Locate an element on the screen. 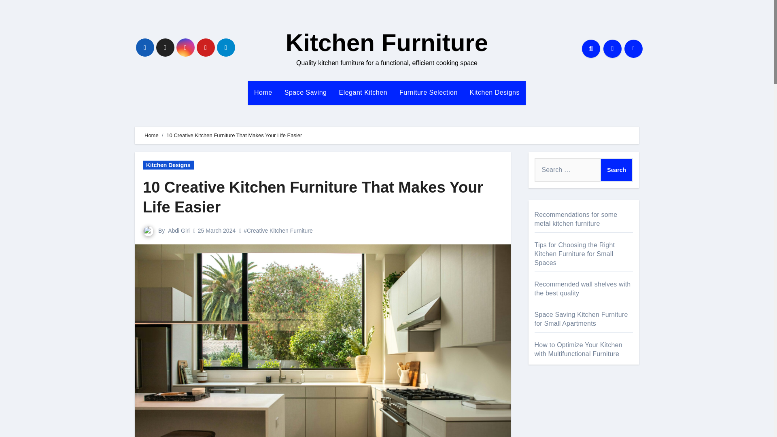 This screenshot has width=777, height=437. 10 Creative Kitchen Furniture That Makes Your Life Easier is located at coordinates (313, 197).